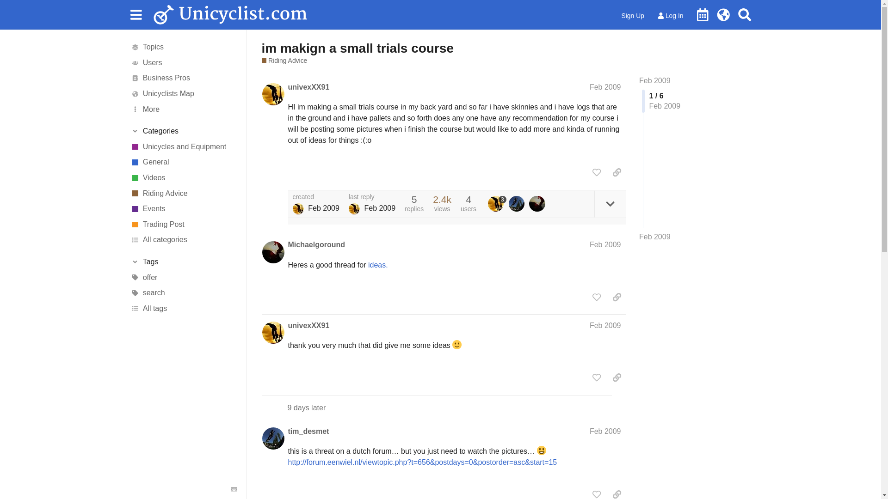 This screenshot has height=499, width=888. Describe the element at coordinates (184, 177) in the screenshot. I see `Videos` at that location.